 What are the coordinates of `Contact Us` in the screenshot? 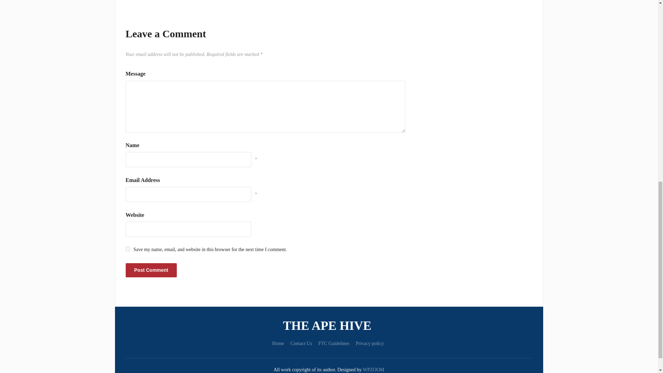 It's located at (301, 343).